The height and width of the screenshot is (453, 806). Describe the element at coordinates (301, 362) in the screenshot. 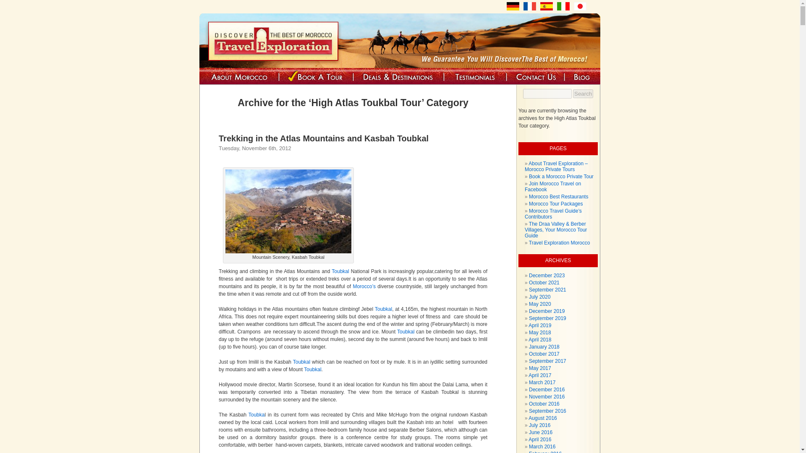

I see `Toubkal` at that location.